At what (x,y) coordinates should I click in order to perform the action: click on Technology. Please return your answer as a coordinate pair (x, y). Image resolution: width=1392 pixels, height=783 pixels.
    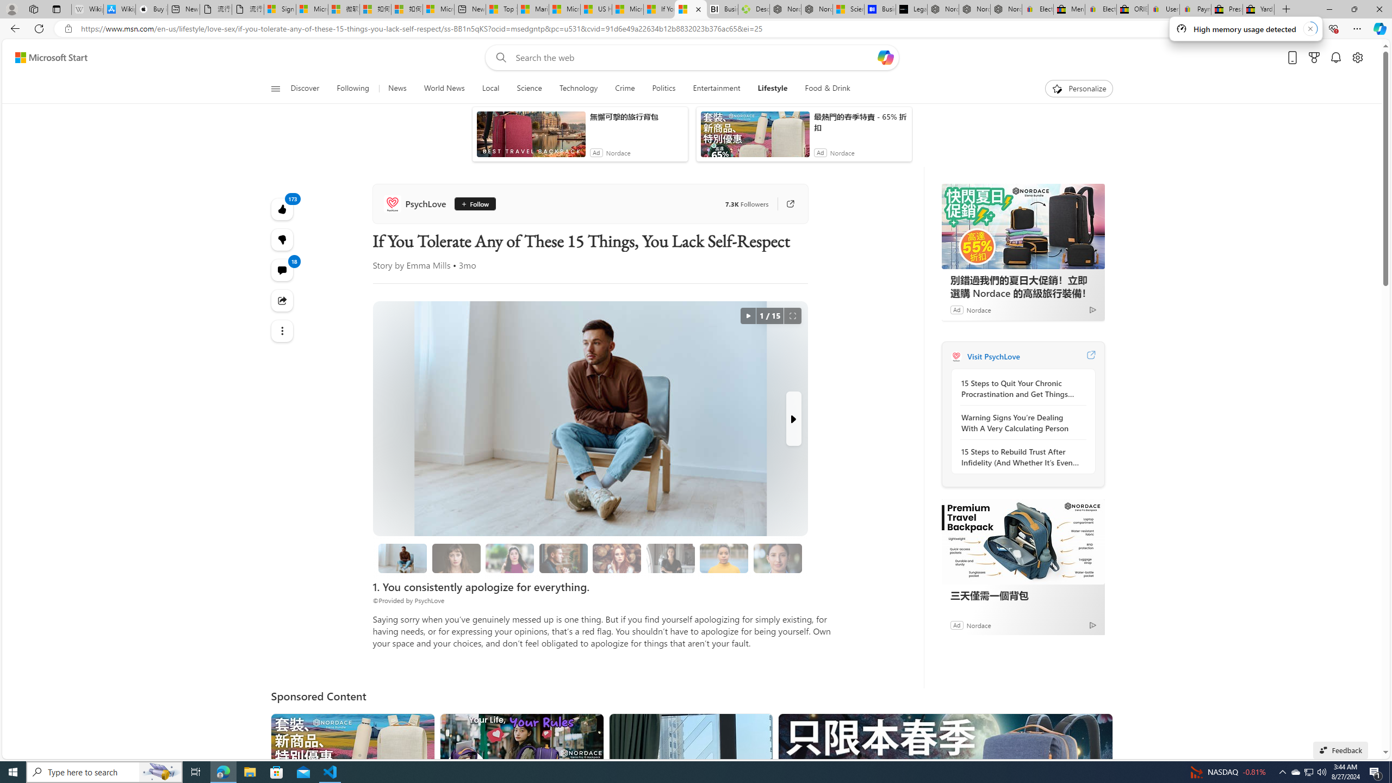
    Looking at the image, I should click on (579, 89).